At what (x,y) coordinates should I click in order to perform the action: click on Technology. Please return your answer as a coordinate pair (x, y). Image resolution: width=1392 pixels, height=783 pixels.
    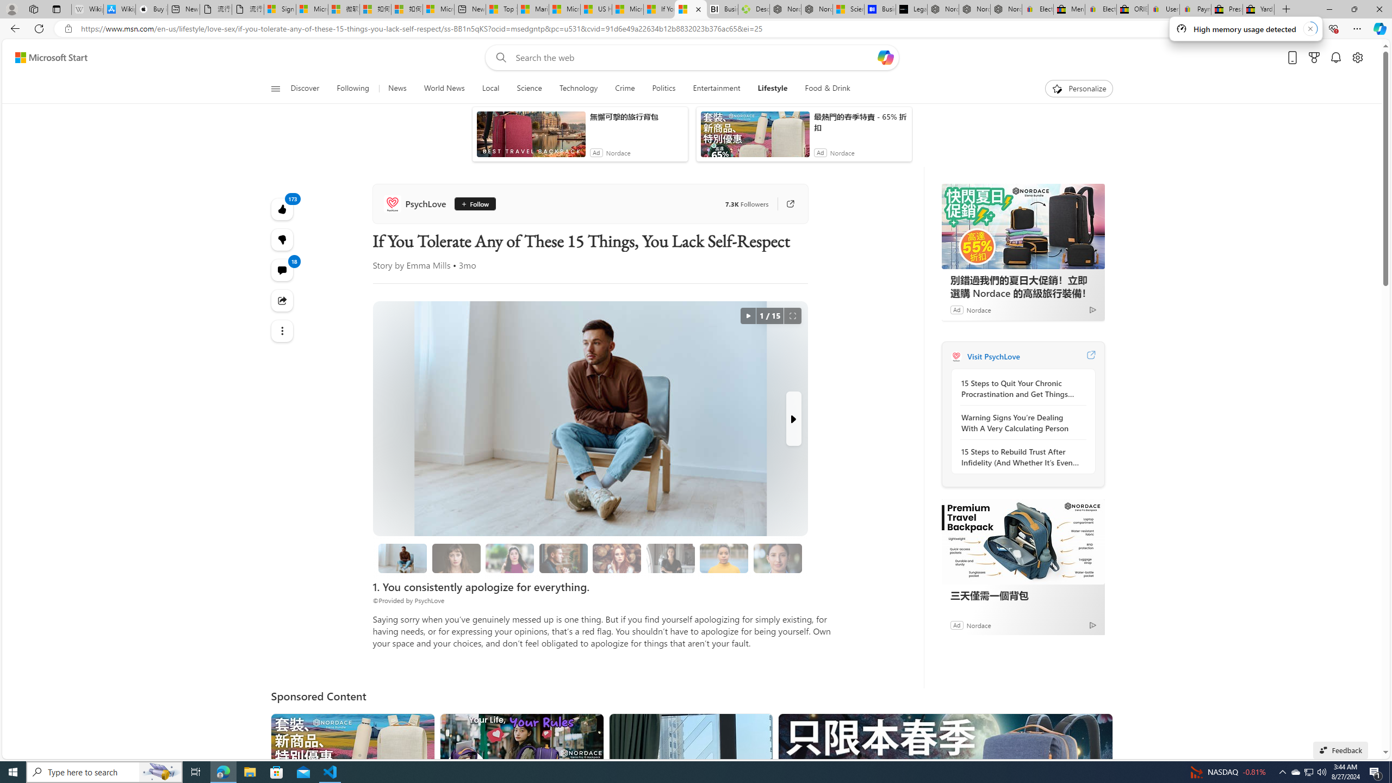
    Looking at the image, I should click on (579, 89).